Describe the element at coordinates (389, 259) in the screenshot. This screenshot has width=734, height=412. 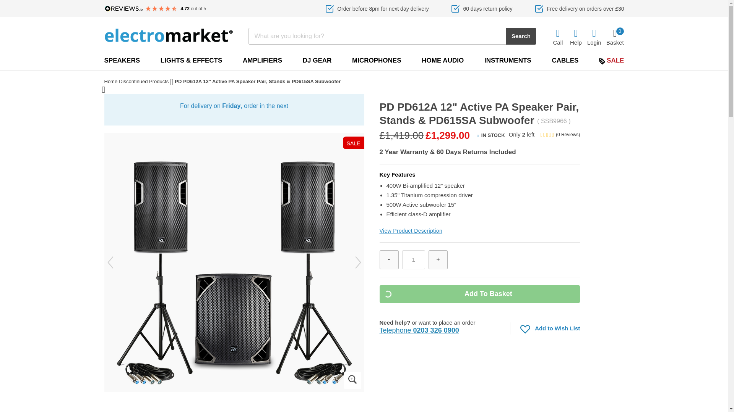
I see `-` at that location.